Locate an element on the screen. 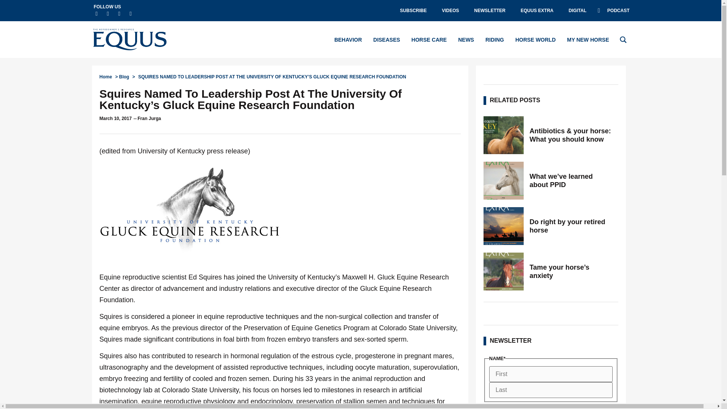 The width and height of the screenshot is (727, 409). DISEASES is located at coordinates (387, 39).